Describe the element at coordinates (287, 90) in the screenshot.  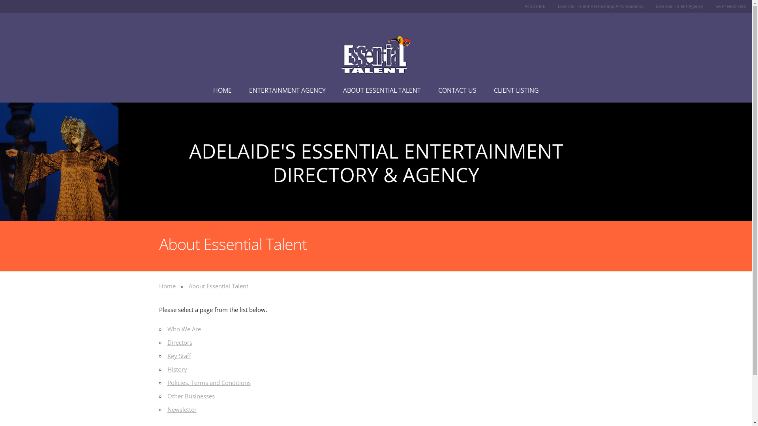
I see `ENTERTAINMENT AGENCY` at that location.